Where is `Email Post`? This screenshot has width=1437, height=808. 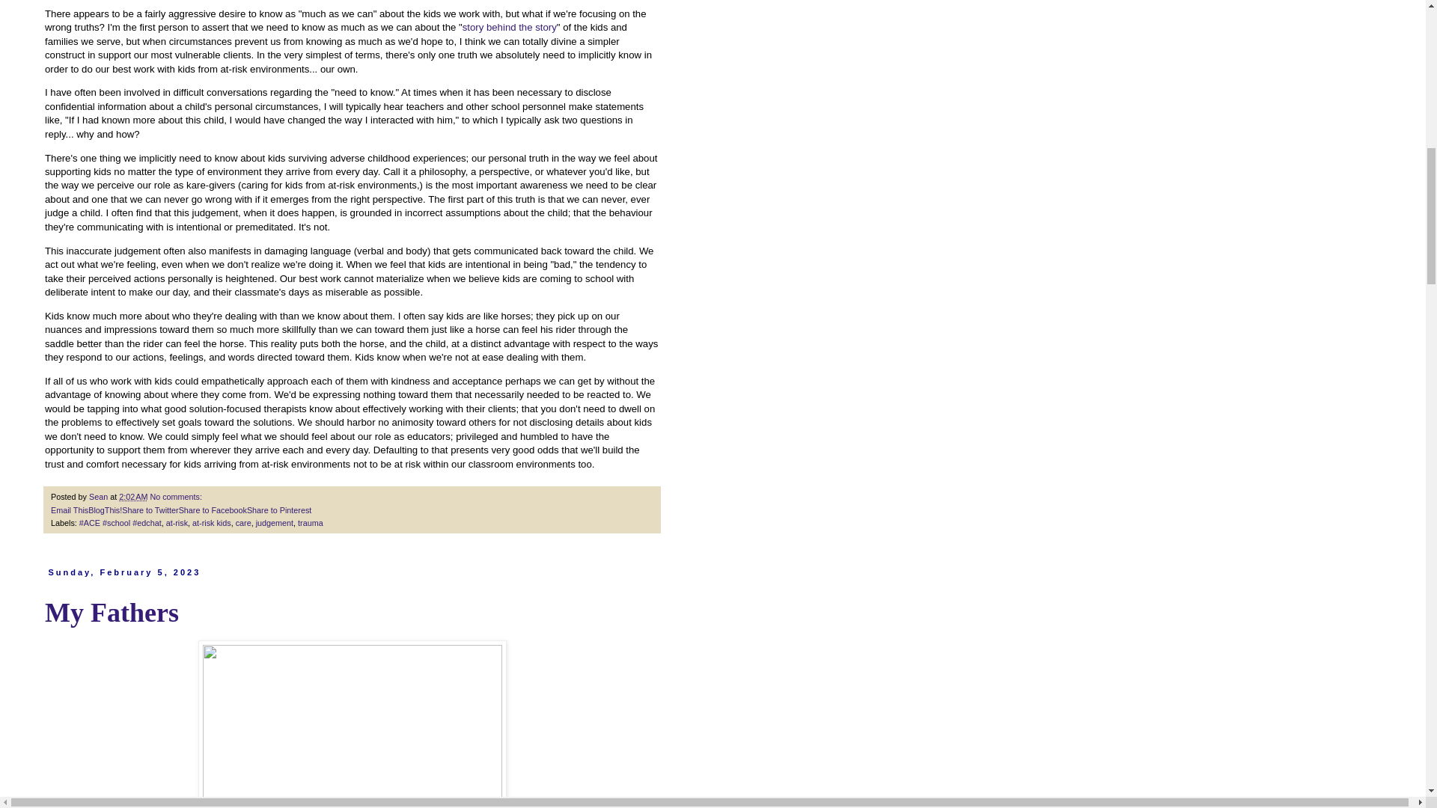
Email Post is located at coordinates (211, 496).